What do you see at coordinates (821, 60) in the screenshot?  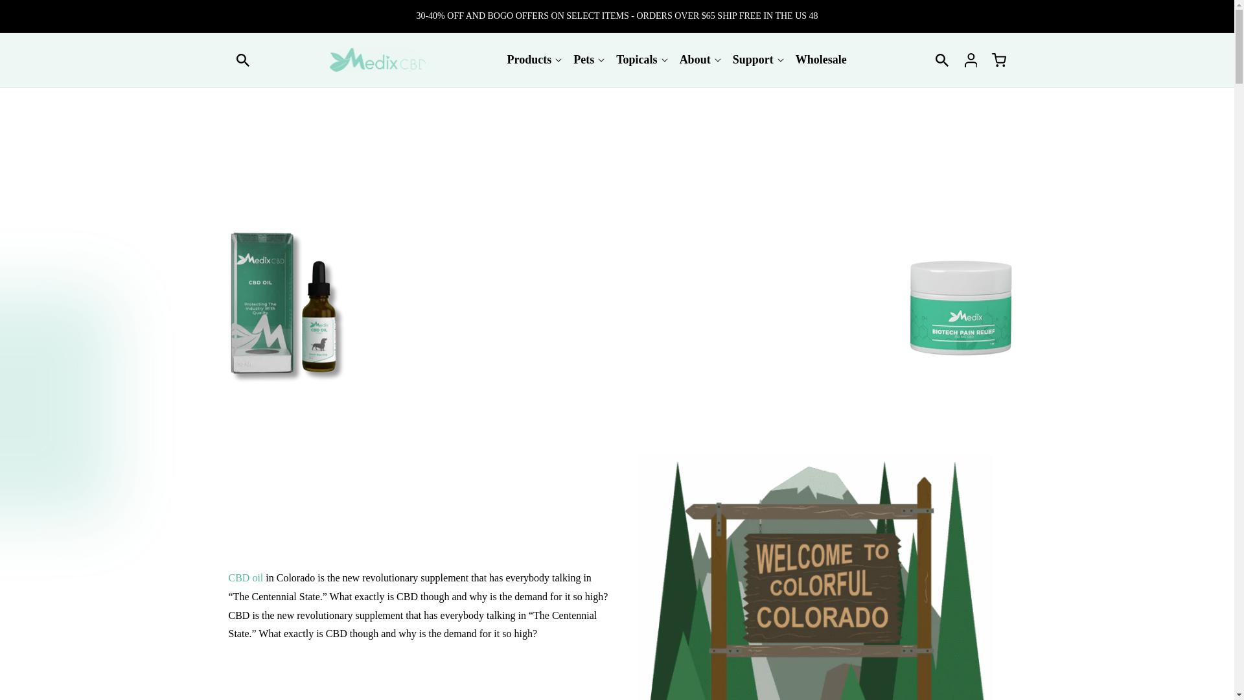 I see `Wholesale` at bounding box center [821, 60].